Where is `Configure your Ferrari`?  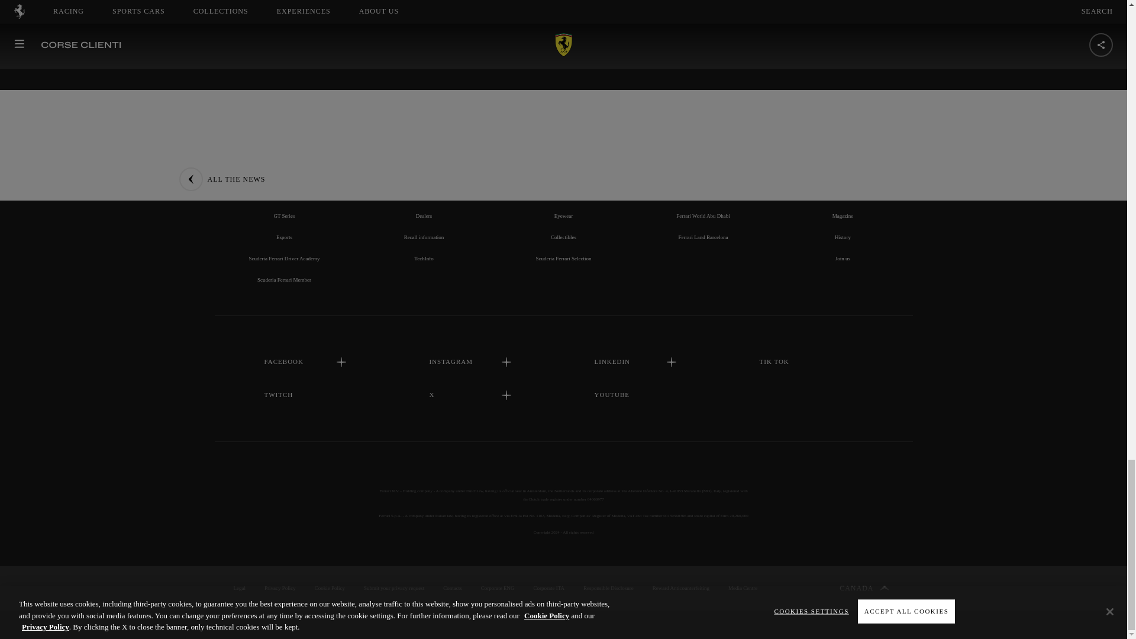
Configure your Ferrari is located at coordinates (424, 151).